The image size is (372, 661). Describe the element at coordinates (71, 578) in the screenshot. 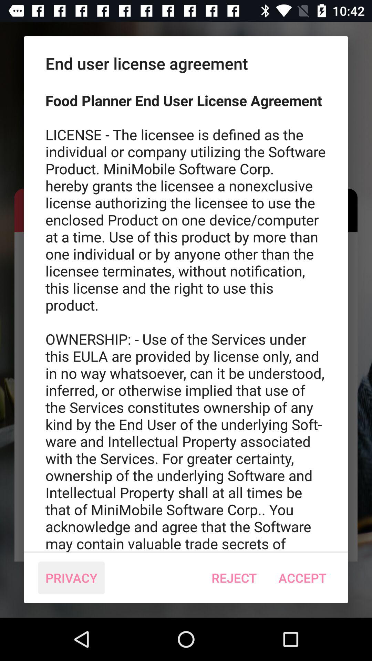

I see `turn off the icon at the bottom left corner` at that location.